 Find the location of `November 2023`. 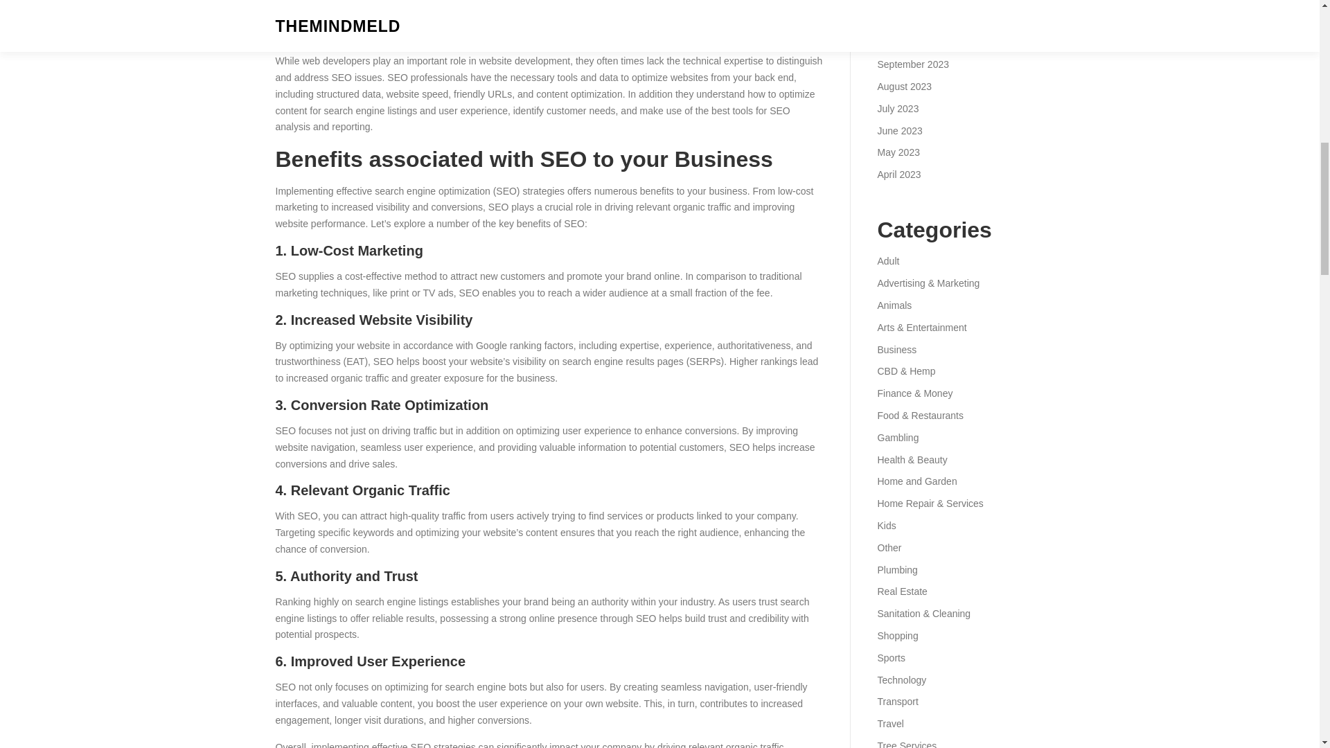

November 2023 is located at coordinates (911, 20).